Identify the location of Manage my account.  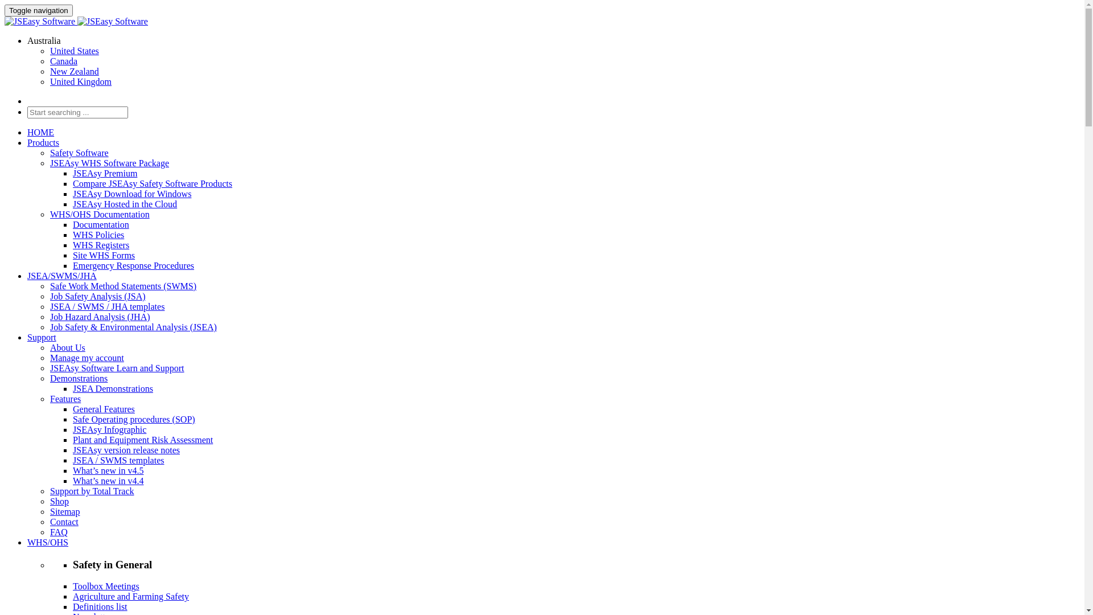
(87, 358).